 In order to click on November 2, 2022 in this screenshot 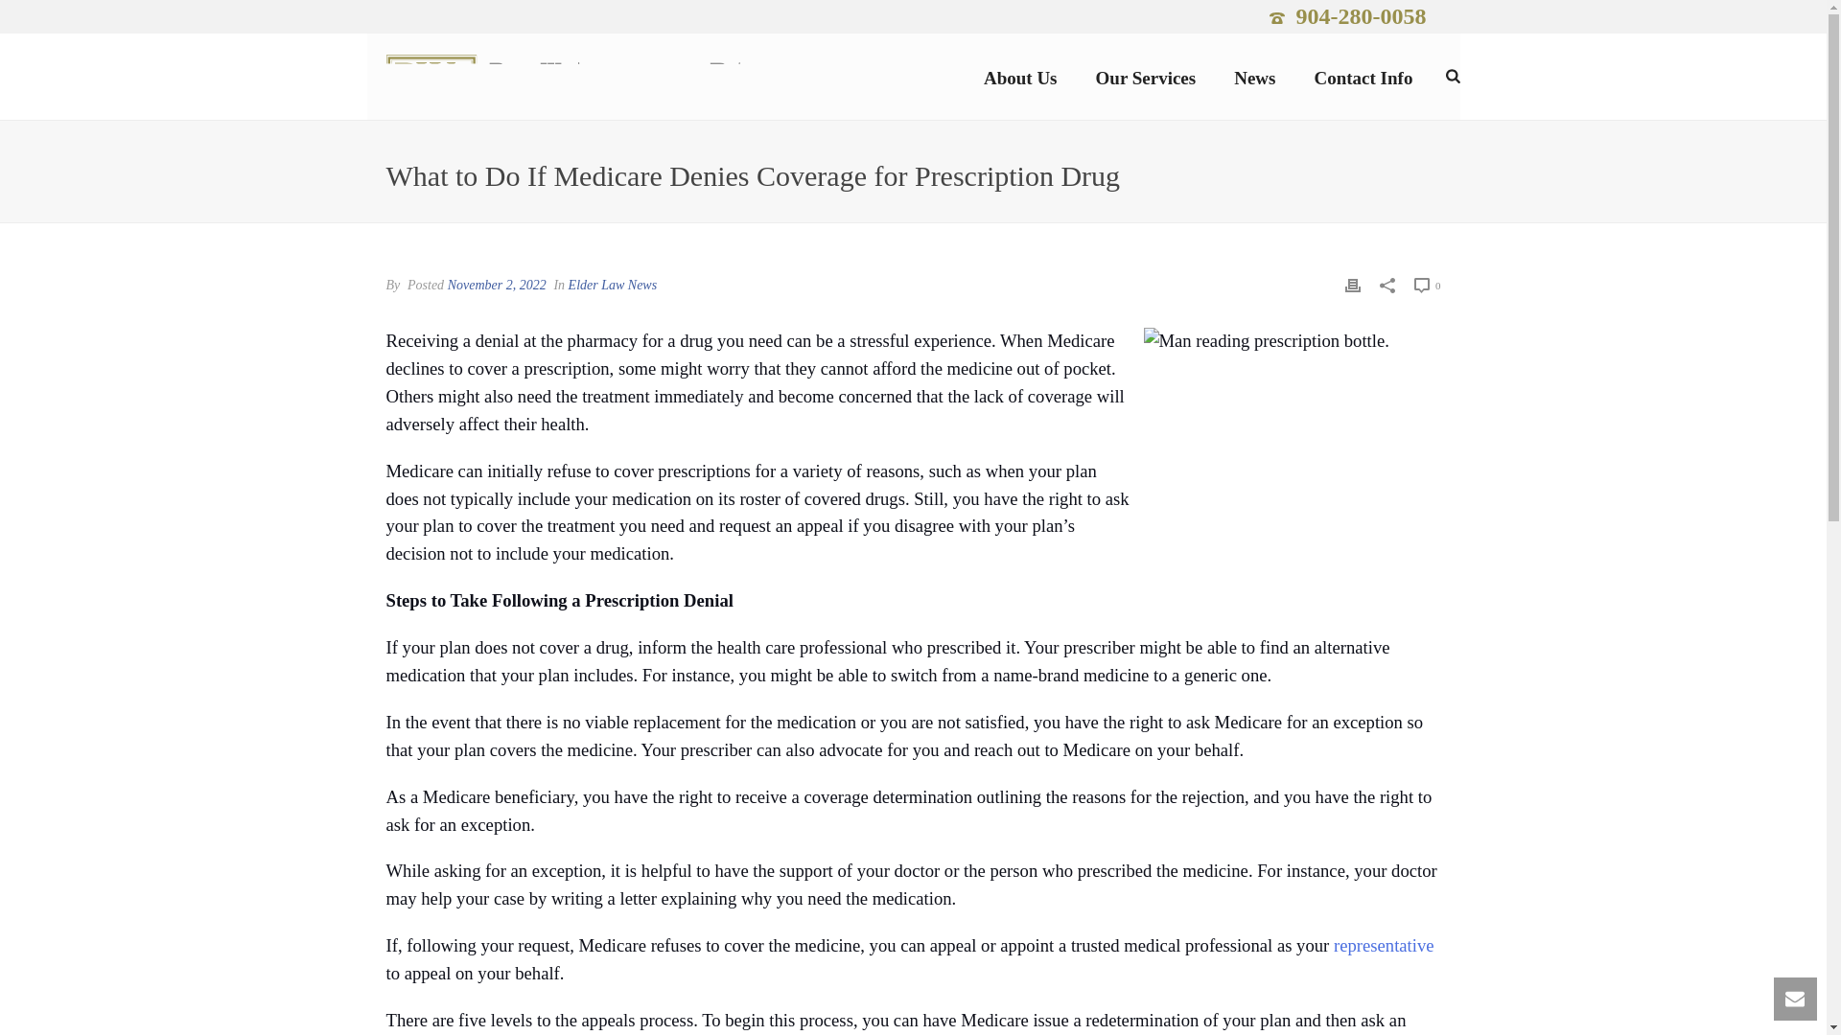, I will do `click(497, 285)`.